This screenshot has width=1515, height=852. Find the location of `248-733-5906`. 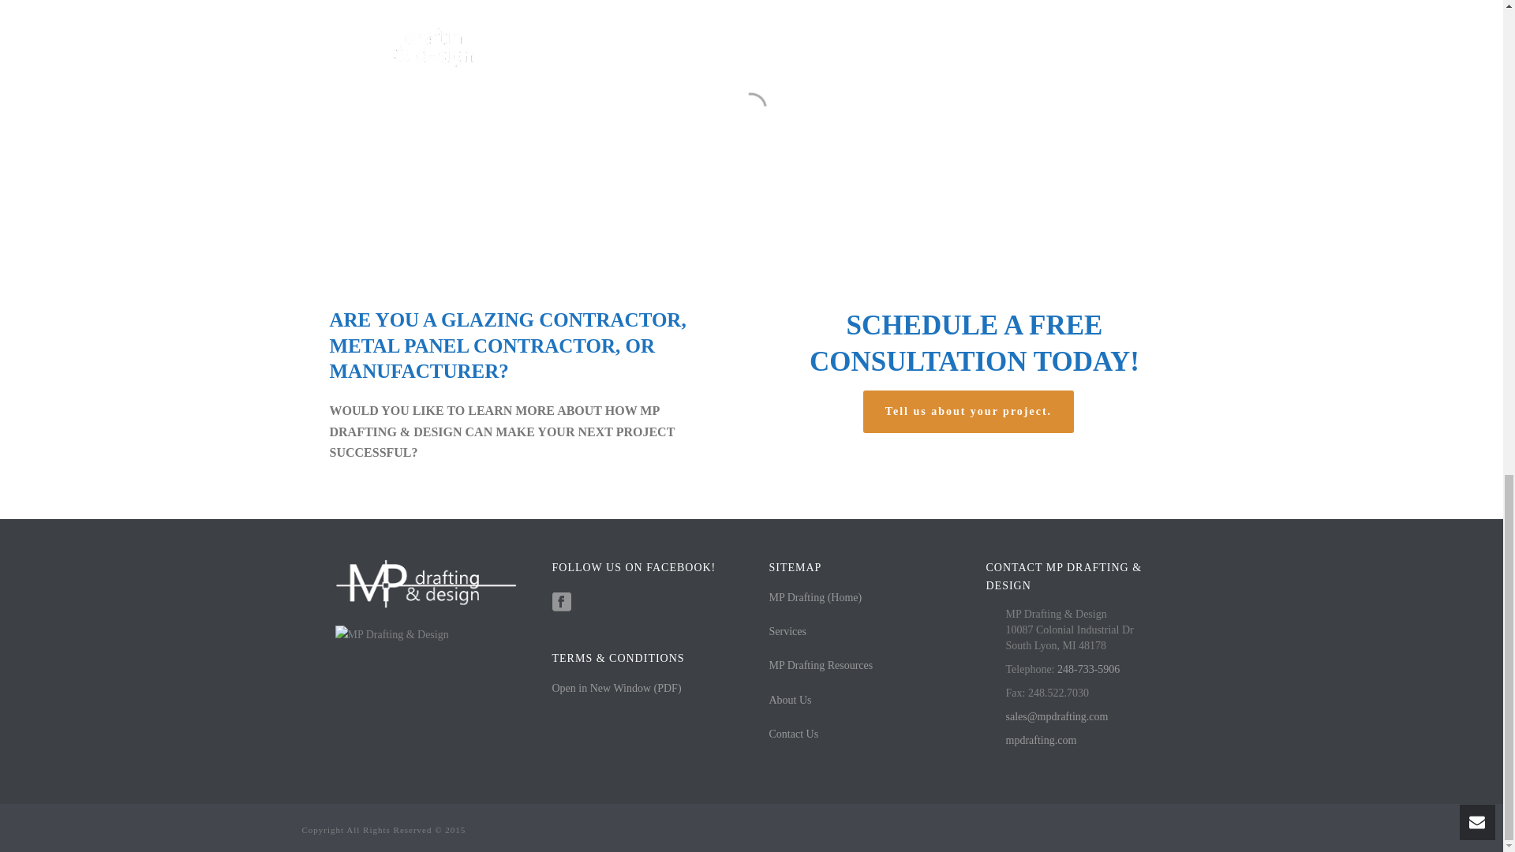

248-733-5906 is located at coordinates (1088, 669).